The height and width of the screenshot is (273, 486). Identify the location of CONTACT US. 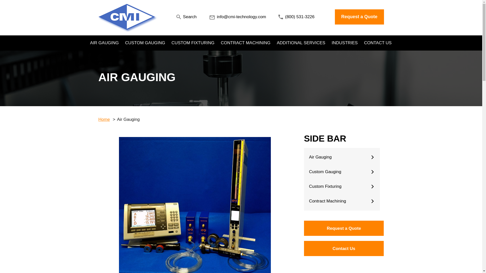
(378, 43).